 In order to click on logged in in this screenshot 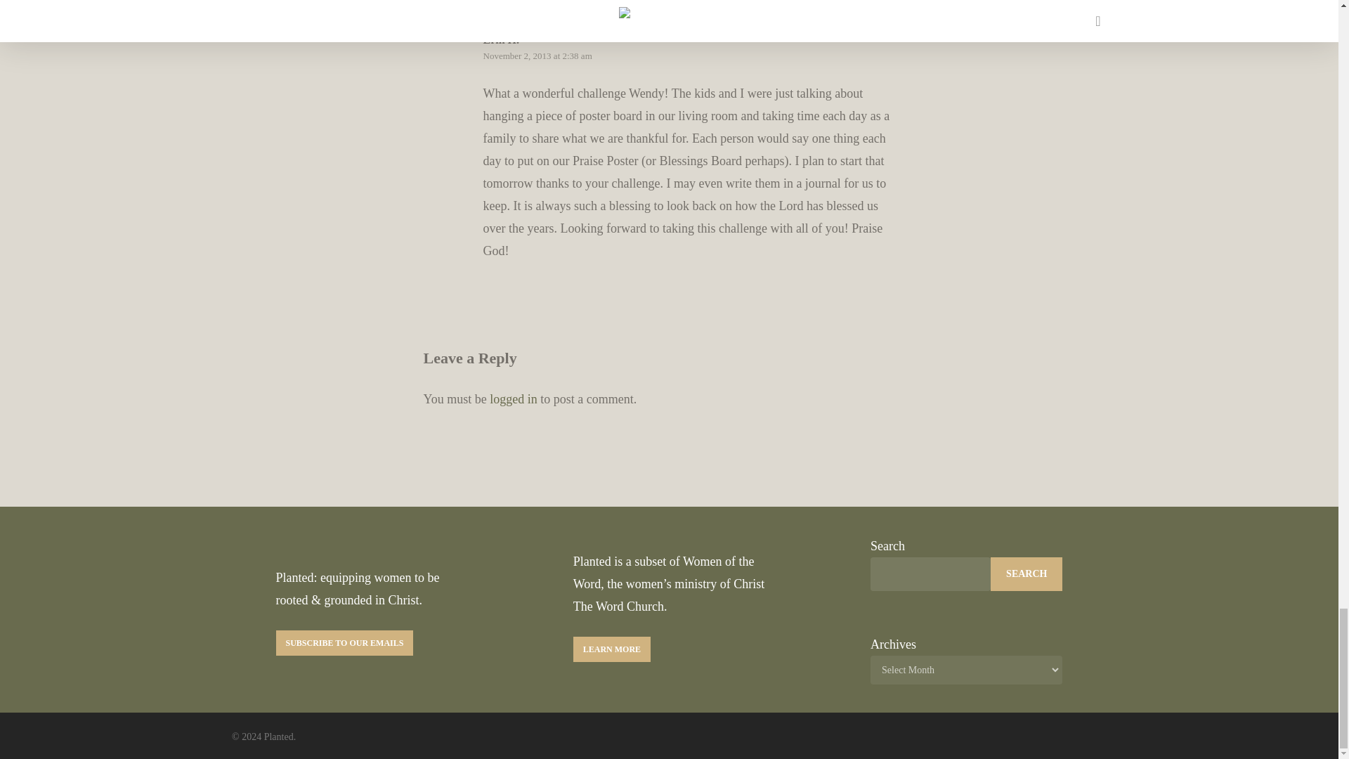, I will do `click(513, 399)`.